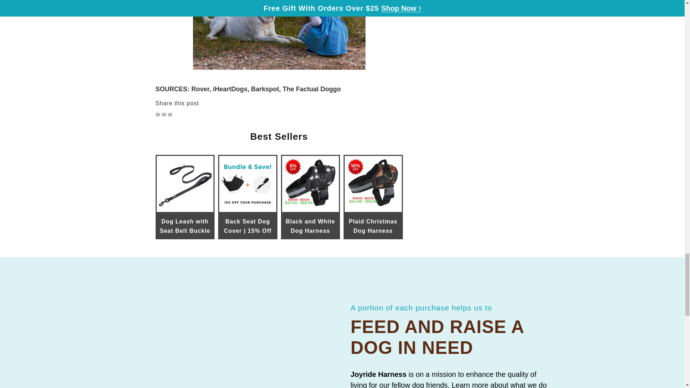 This screenshot has width=690, height=388. I want to click on Pin on Pinterest, so click(170, 115).